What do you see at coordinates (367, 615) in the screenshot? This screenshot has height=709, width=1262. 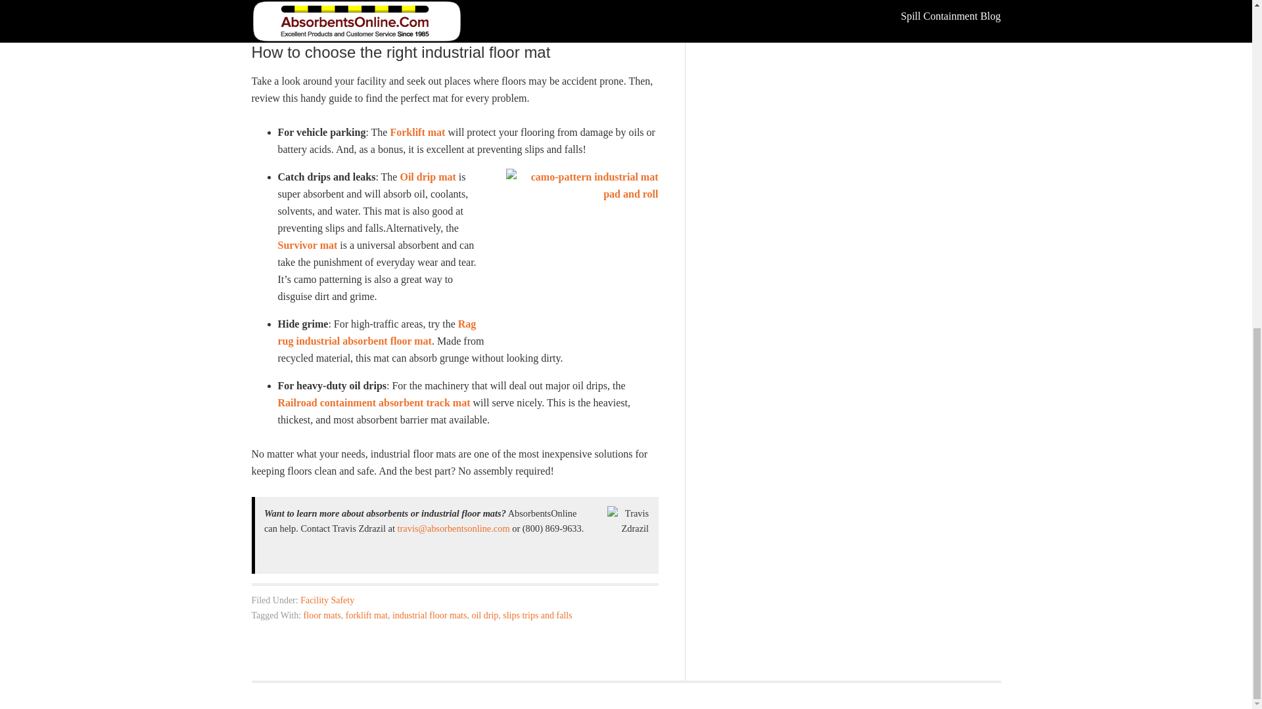 I see `forklift mat` at bounding box center [367, 615].